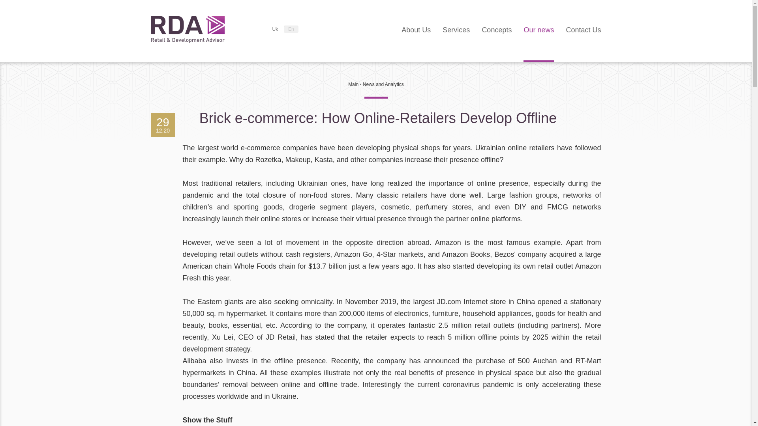 Image resolution: width=758 pixels, height=426 pixels. What do you see at coordinates (291, 29) in the screenshot?
I see `En` at bounding box center [291, 29].